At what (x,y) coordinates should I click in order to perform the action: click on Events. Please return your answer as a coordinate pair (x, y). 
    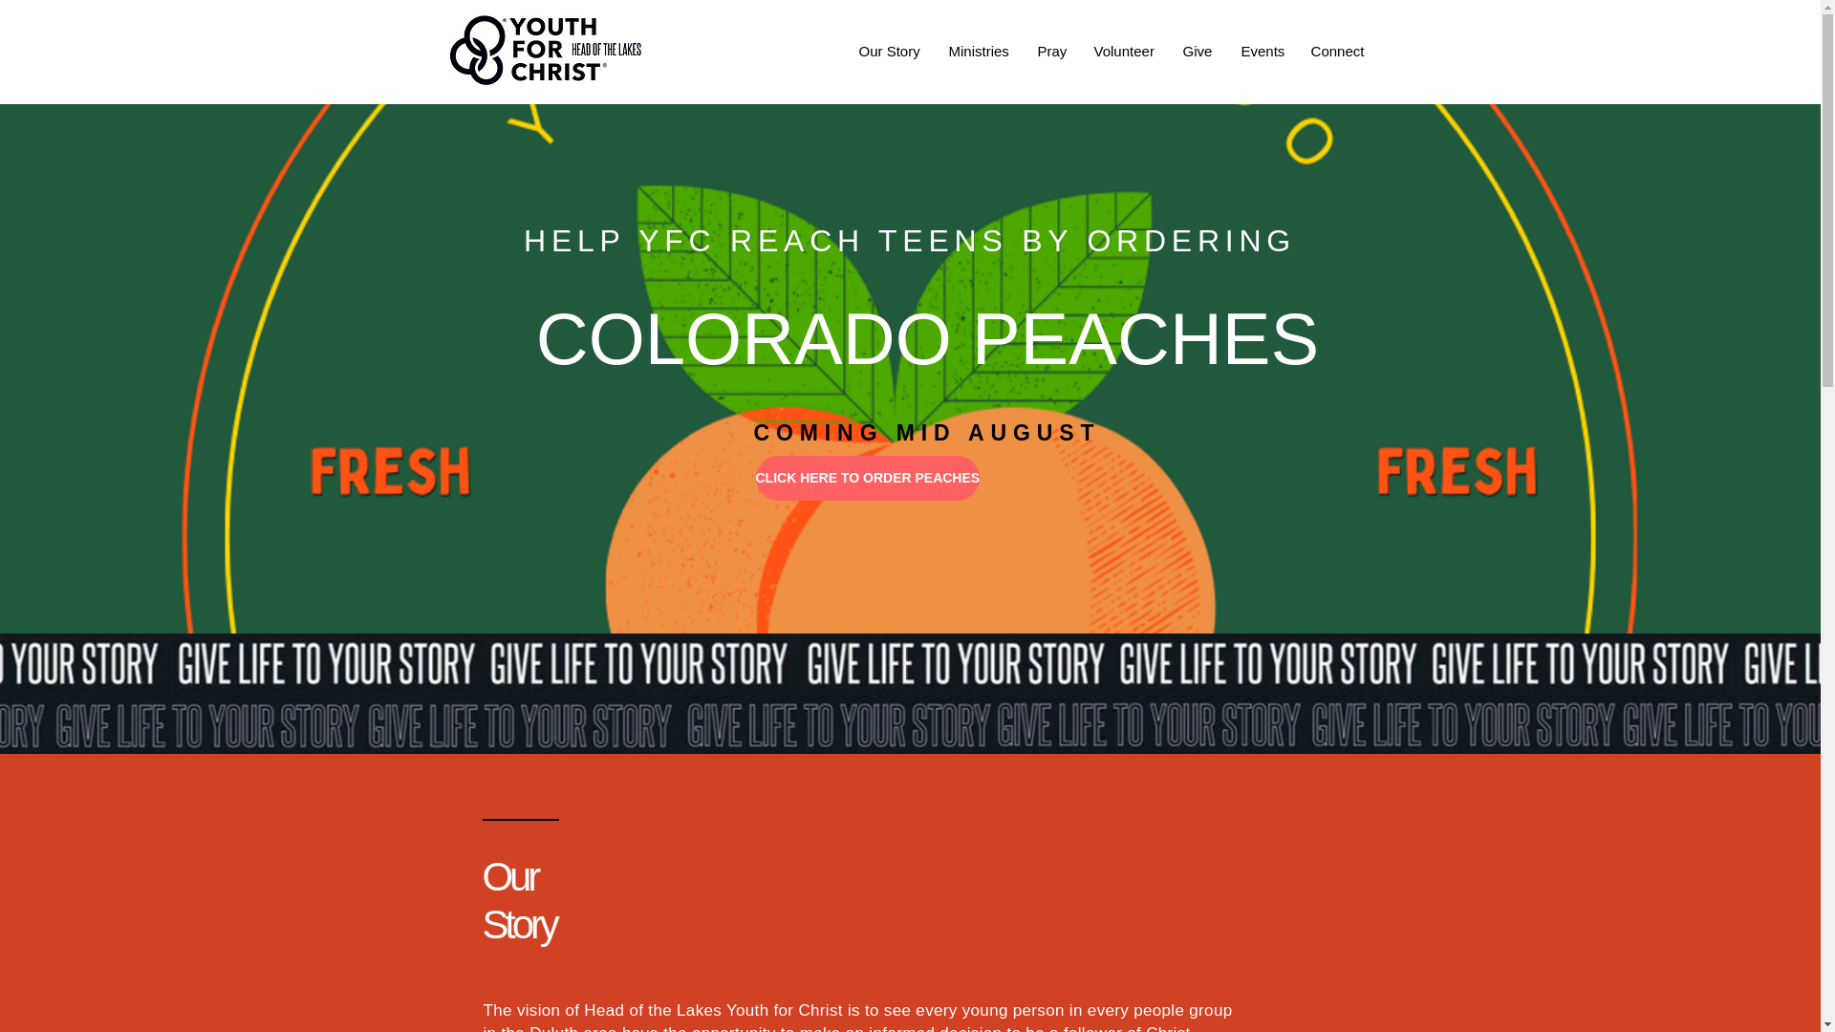
    Looking at the image, I should click on (1262, 52).